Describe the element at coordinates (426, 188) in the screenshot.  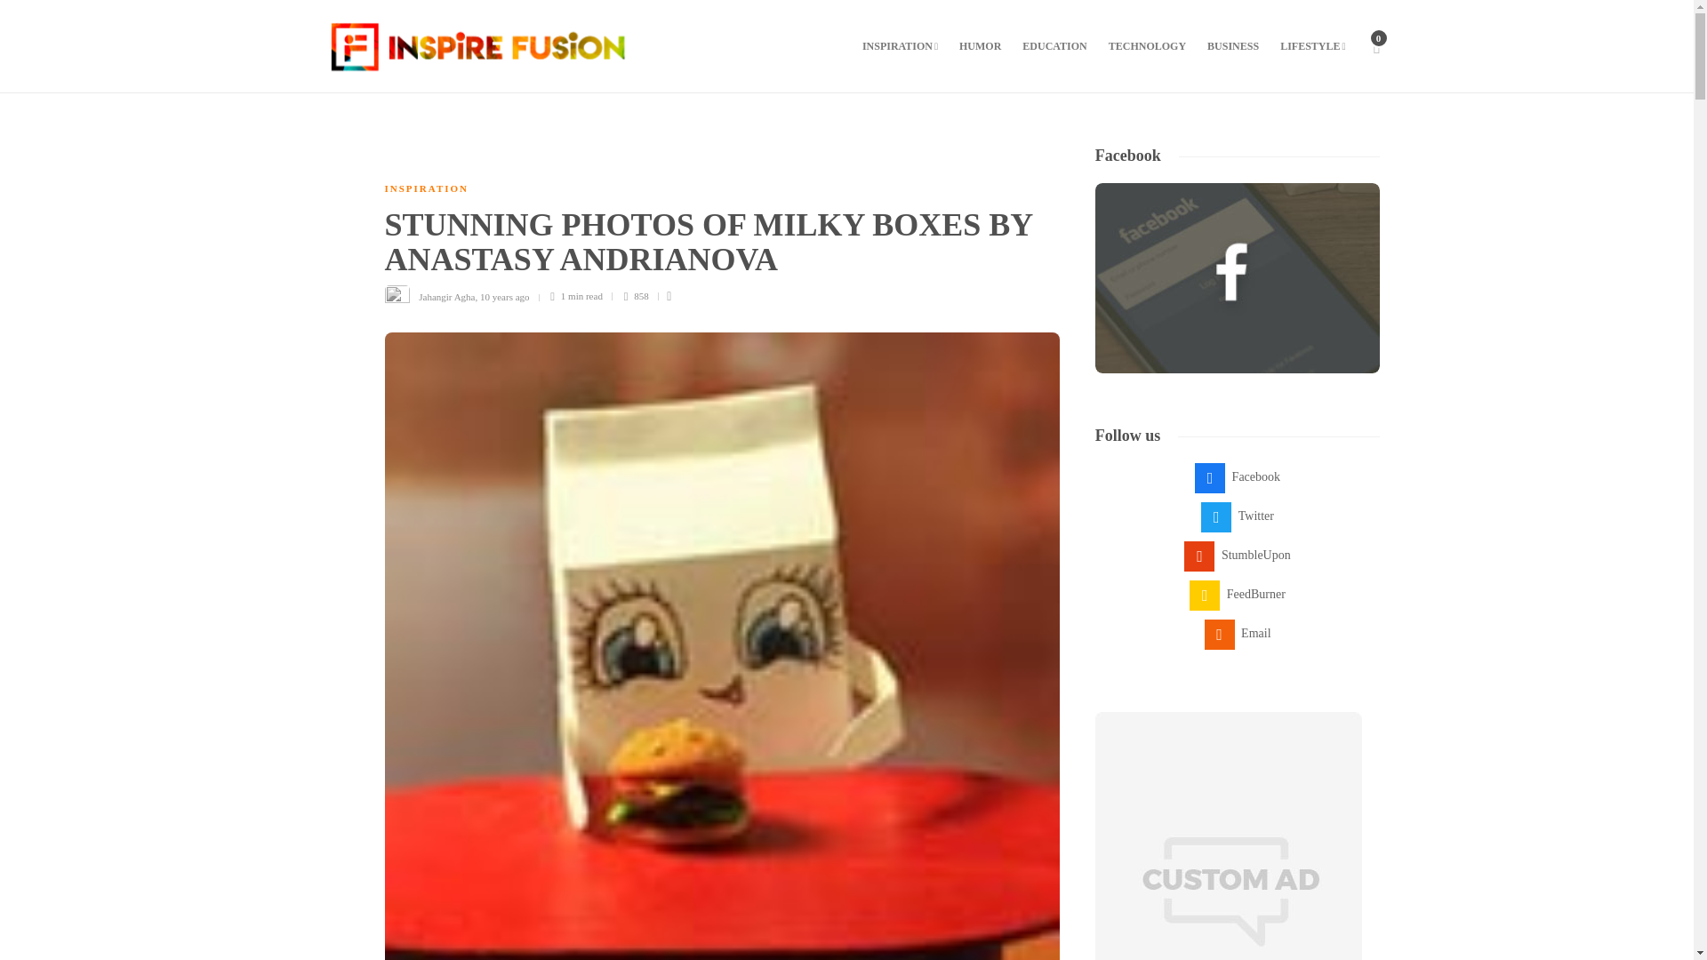
I see `INSPIRATION` at that location.